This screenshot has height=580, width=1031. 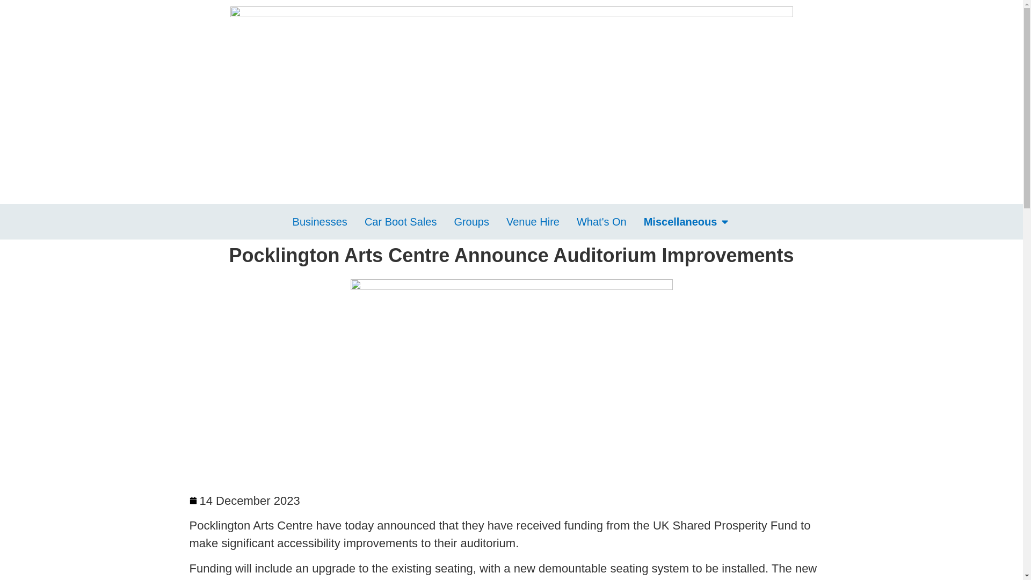 What do you see at coordinates (601, 221) in the screenshot?
I see `What's On` at bounding box center [601, 221].